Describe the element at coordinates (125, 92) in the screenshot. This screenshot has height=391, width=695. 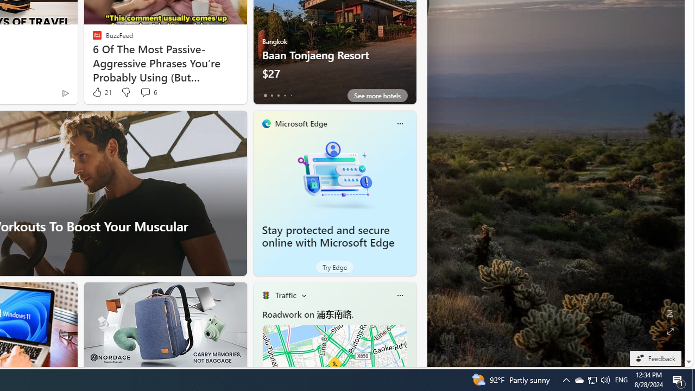
I see `Dislike` at that location.